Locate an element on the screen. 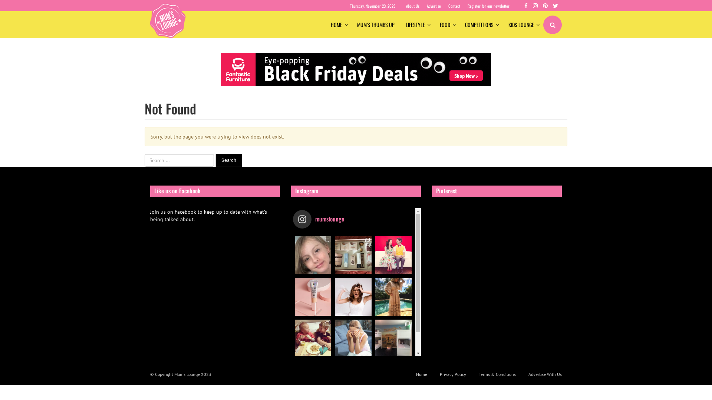 The height and width of the screenshot is (400, 712). Need a giggle? People are sharing all the ba is located at coordinates (393, 255).